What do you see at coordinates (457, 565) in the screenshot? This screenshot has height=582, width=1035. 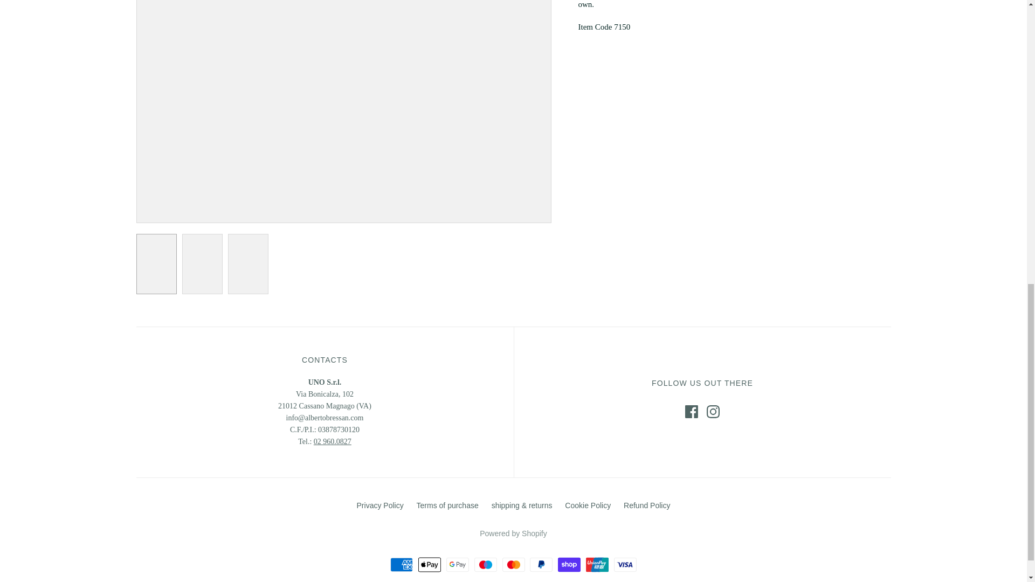 I see `Google Pay` at bounding box center [457, 565].